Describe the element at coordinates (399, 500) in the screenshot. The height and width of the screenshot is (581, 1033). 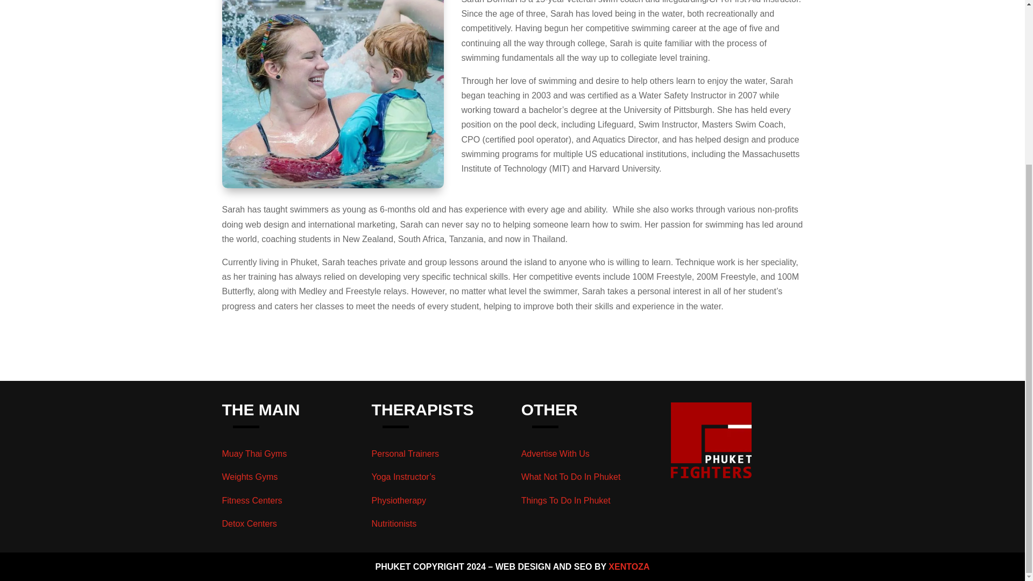
I see `Physiotherapy` at that location.